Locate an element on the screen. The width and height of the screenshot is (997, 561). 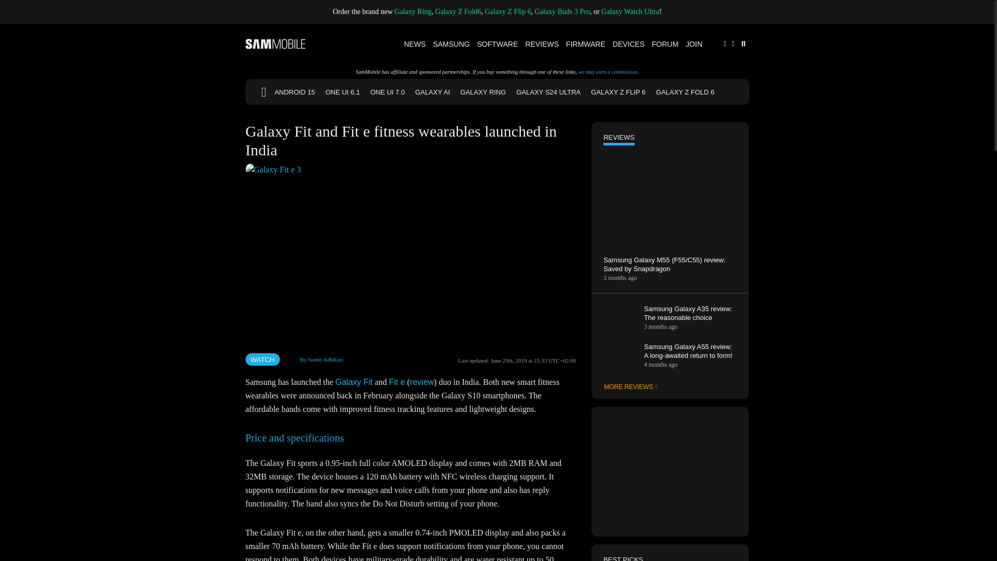
Samsung is located at coordinates (452, 44).